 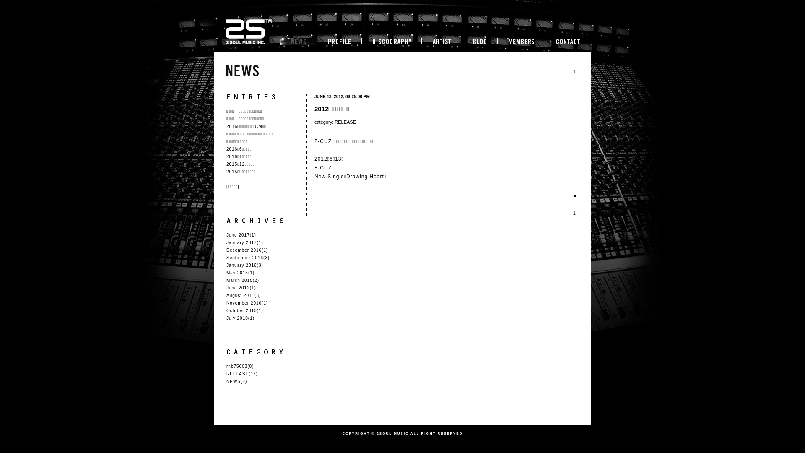 What do you see at coordinates (243, 280) in the screenshot?
I see `March 2015(2)` at bounding box center [243, 280].